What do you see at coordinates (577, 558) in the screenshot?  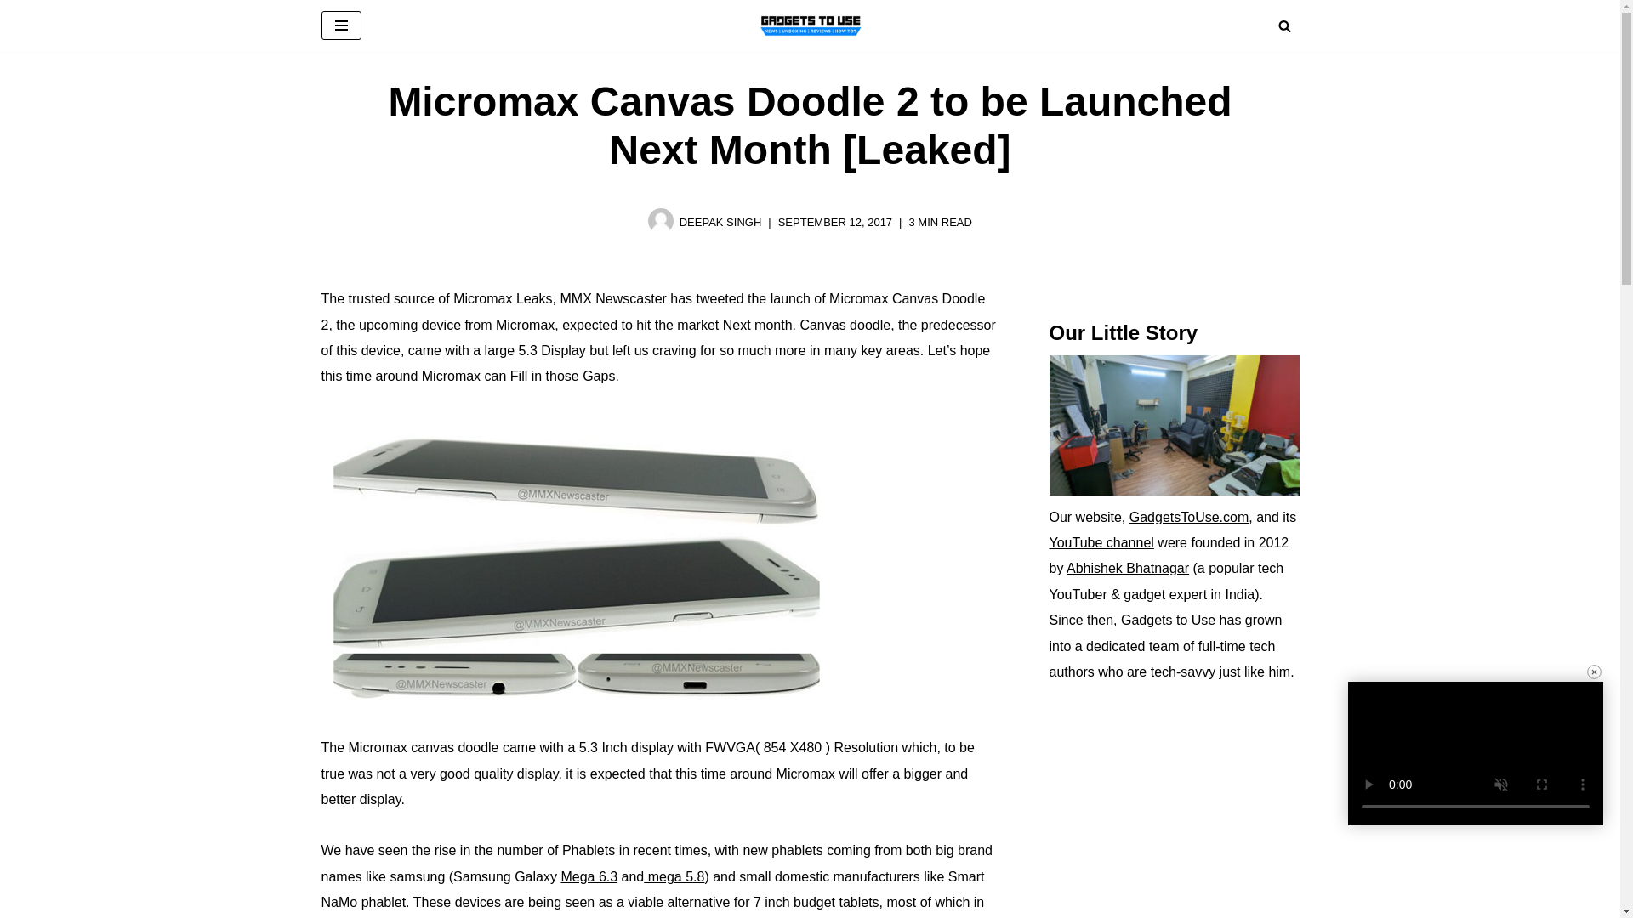 I see `image` at bounding box center [577, 558].